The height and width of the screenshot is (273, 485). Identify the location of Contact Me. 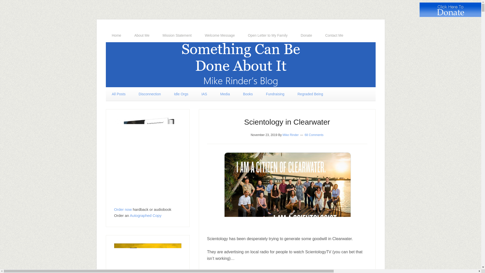
(334, 35).